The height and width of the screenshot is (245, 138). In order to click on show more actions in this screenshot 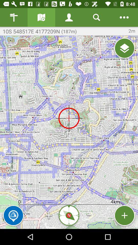, I will do `click(124, 17)`.